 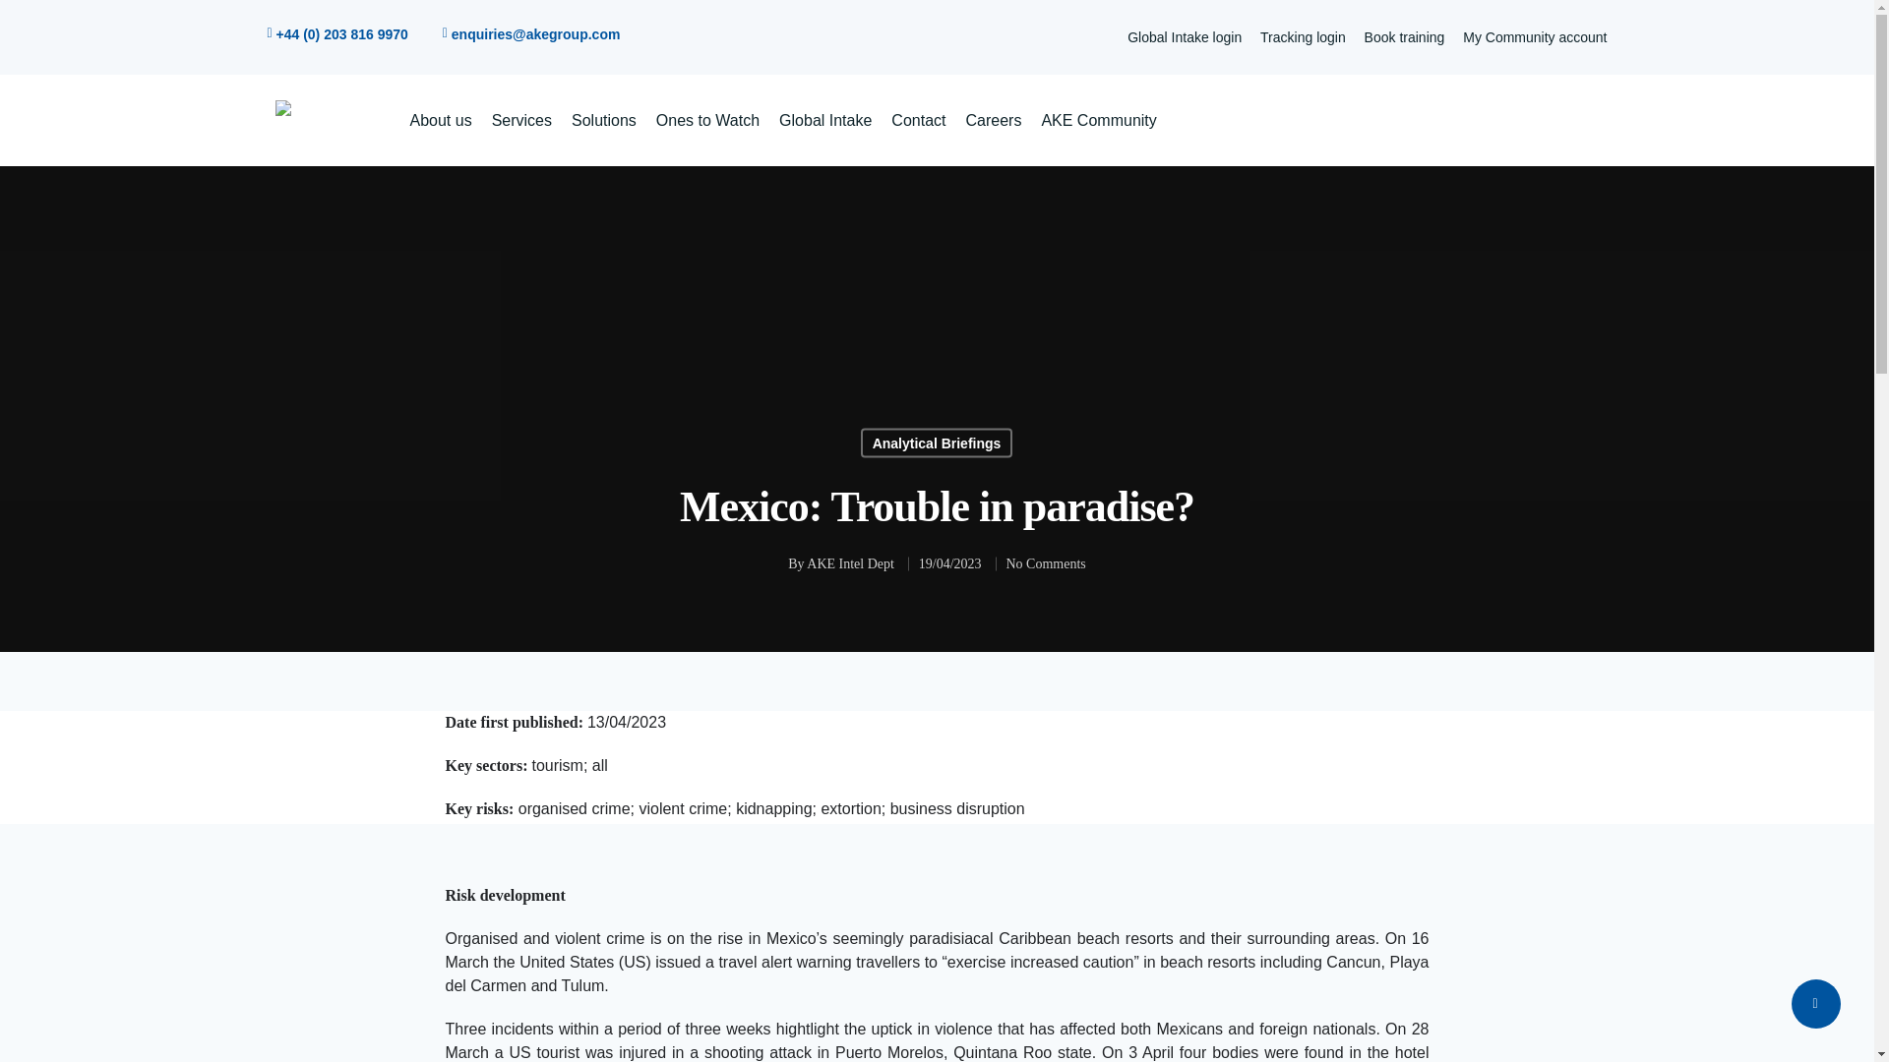 I want to click on Ones to Watch, so click(x=706, y=120).